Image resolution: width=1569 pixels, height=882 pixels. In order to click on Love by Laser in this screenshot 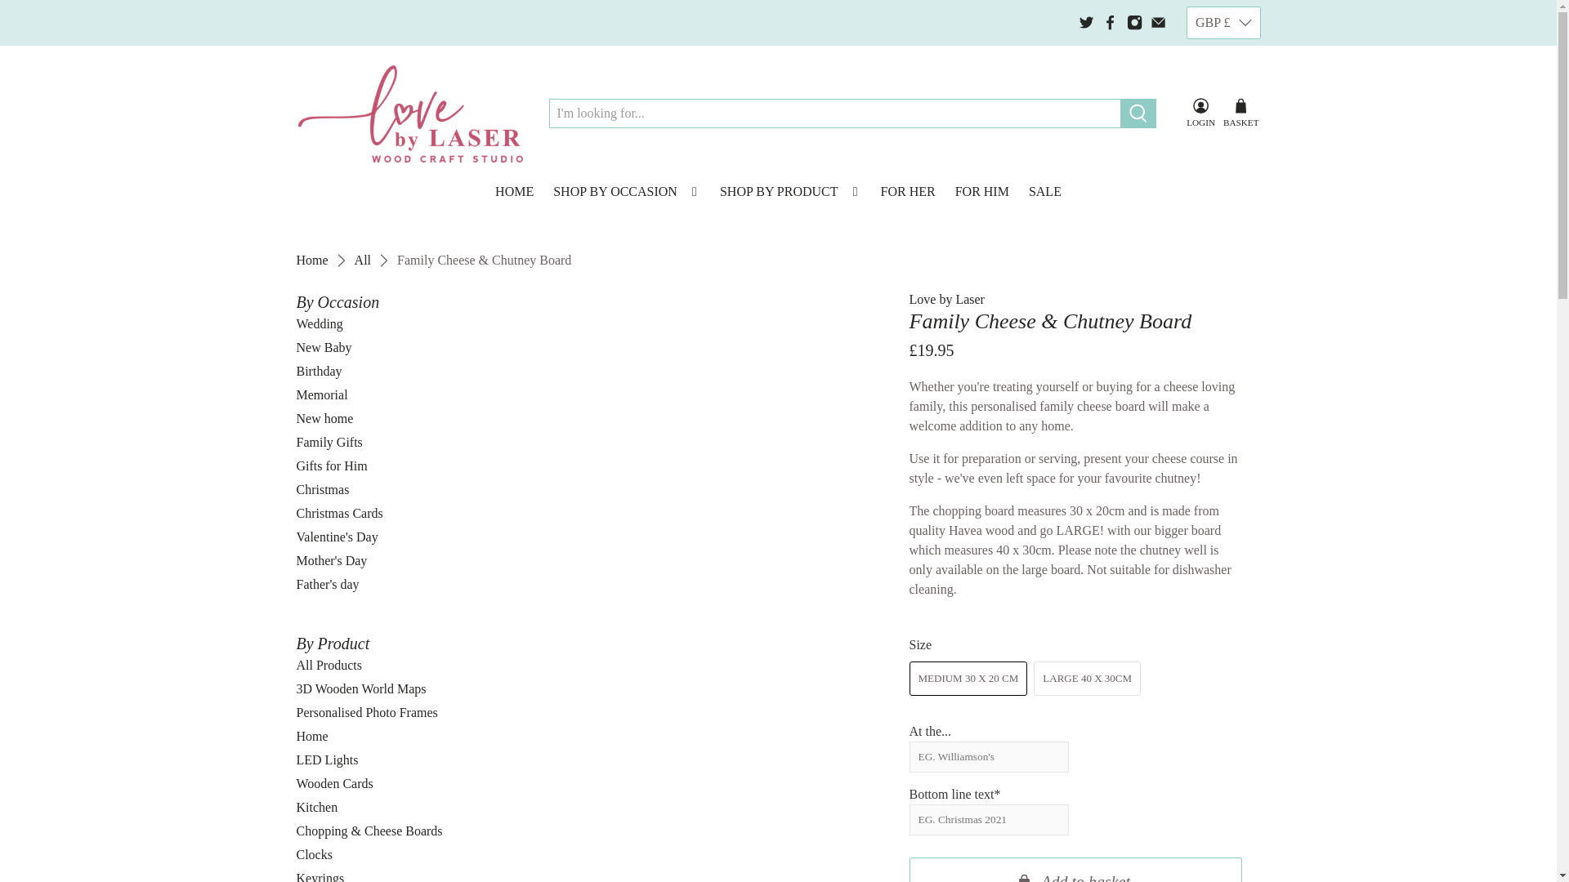, I will do `click(312, 261)`.